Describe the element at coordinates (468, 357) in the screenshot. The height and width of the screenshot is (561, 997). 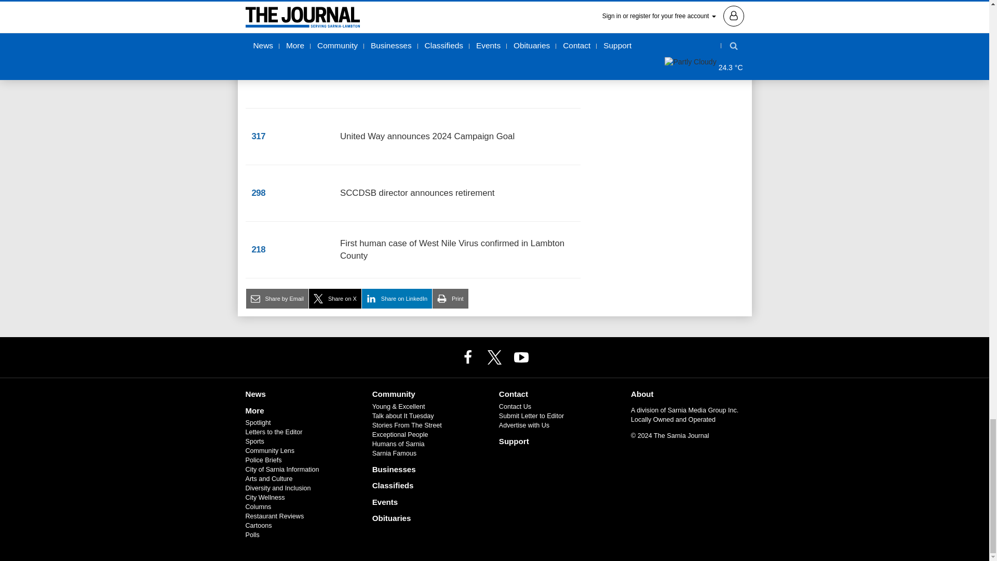
I see `Facebook` at that location.